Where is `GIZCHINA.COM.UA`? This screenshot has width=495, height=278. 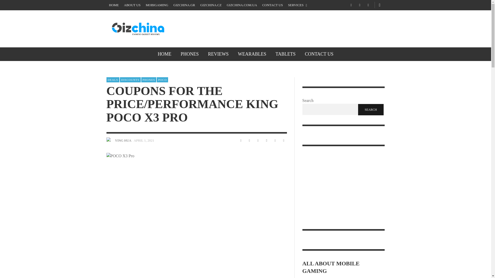
GIZCHINA.COM.UA is located at coordinates (242, 5).